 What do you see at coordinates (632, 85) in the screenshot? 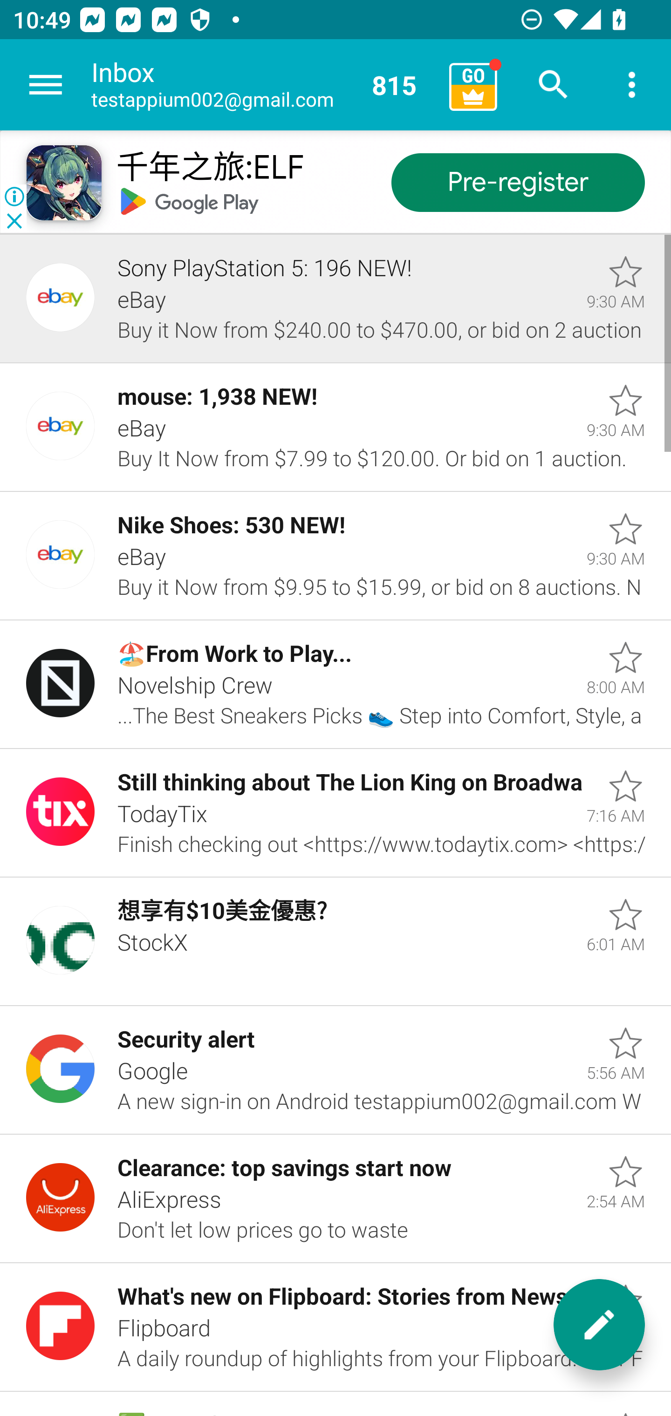
I see `More options` at bounding box center [632, 85].